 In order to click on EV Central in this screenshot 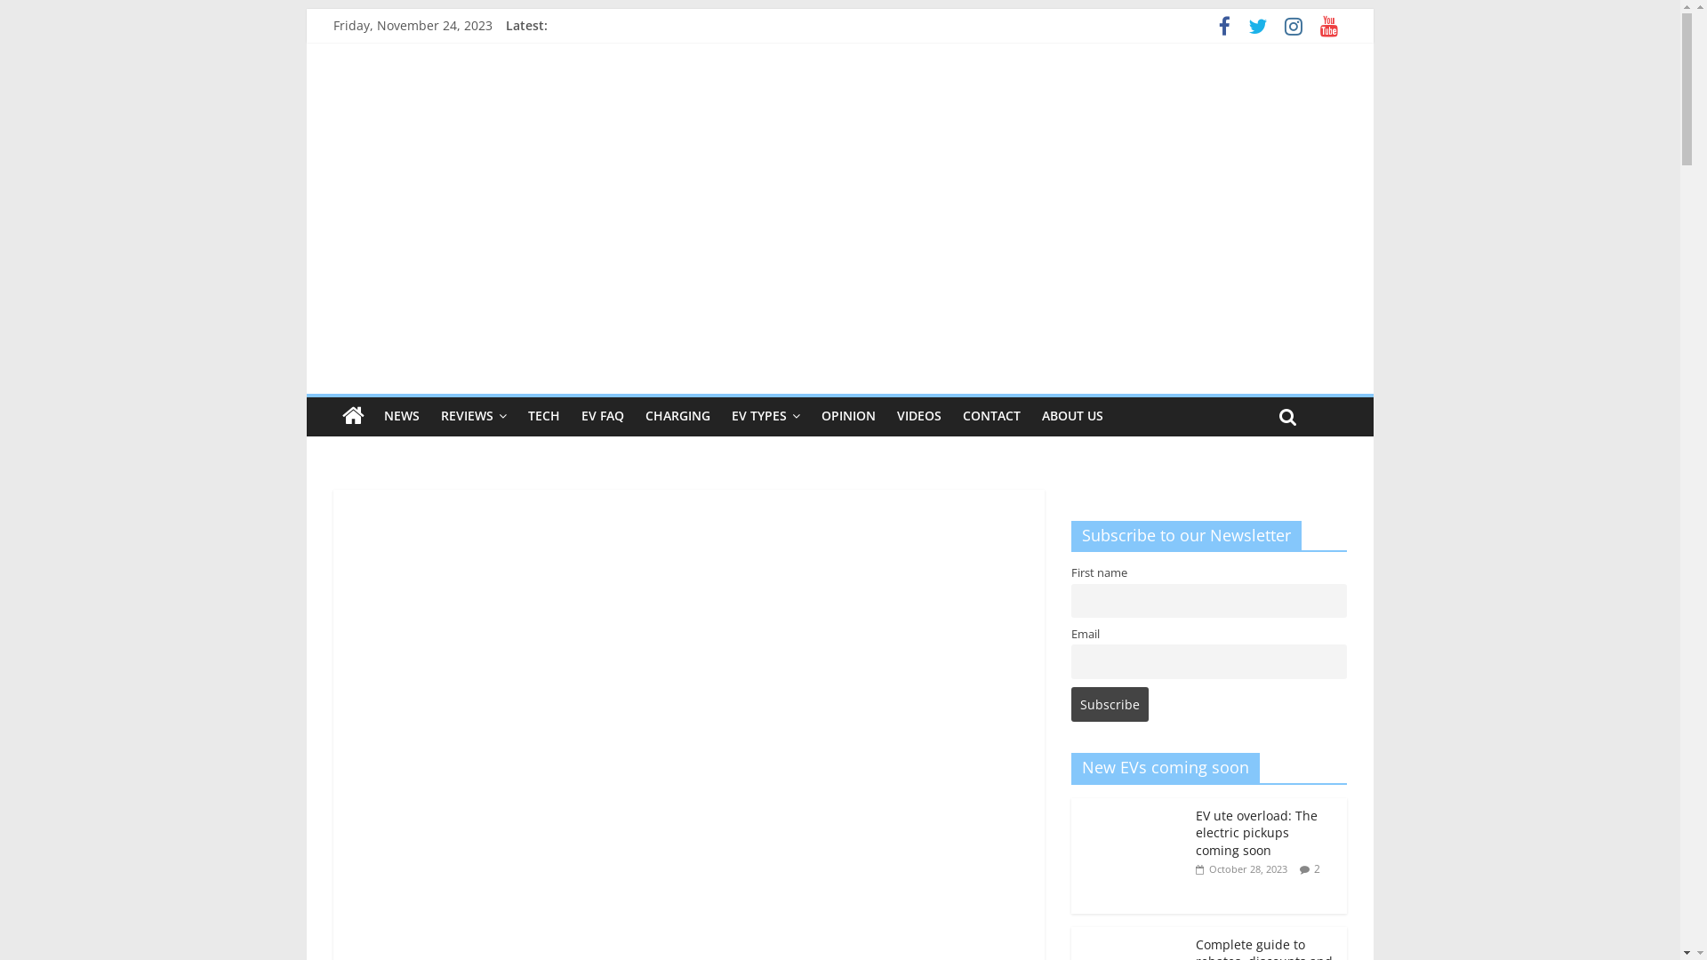, I will do `click(354, 416)`.